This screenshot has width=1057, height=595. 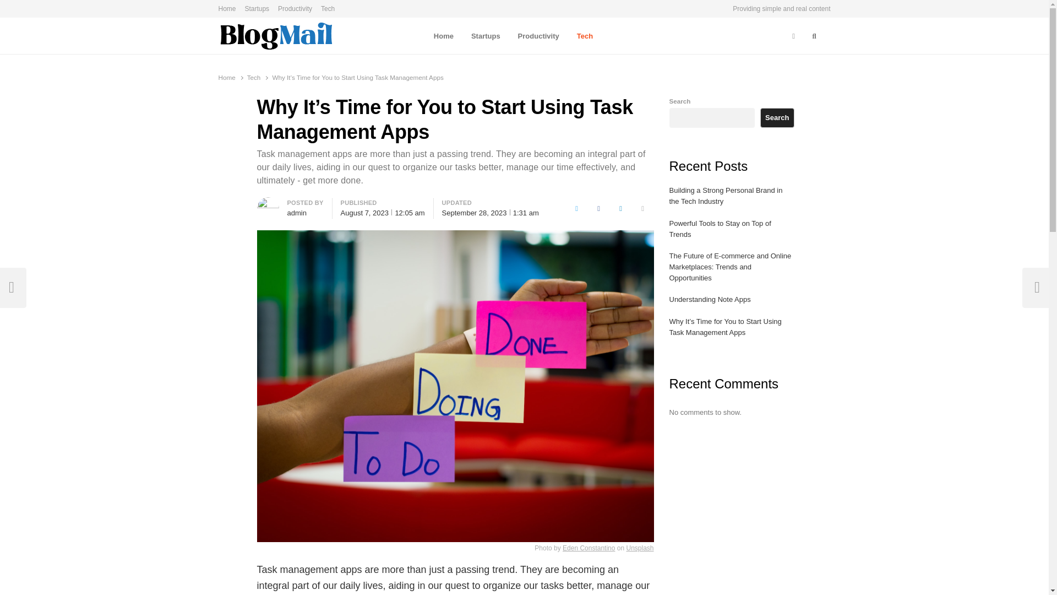 I want to click on Startups, so click(x=486, y=36).